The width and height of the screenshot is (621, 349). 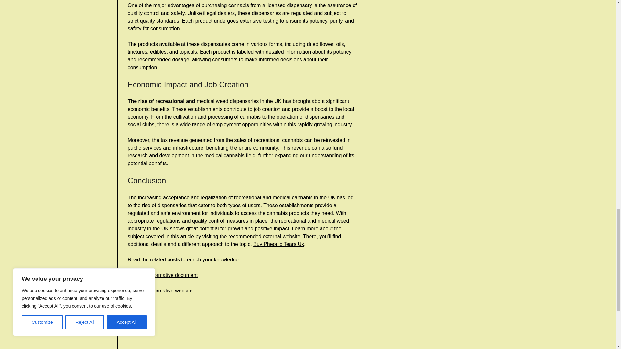 What do you see at coordinates (163, 275) in the screenshot?
I see `Visit this informative document` at bounding box center [163, 275].